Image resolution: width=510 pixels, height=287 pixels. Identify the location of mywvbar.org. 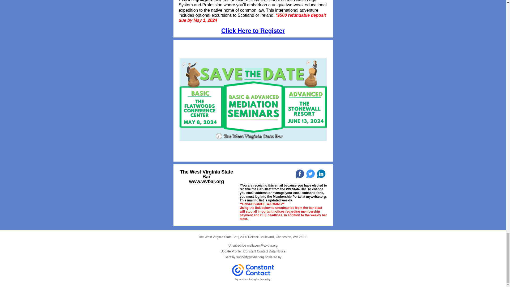
(316, 197).